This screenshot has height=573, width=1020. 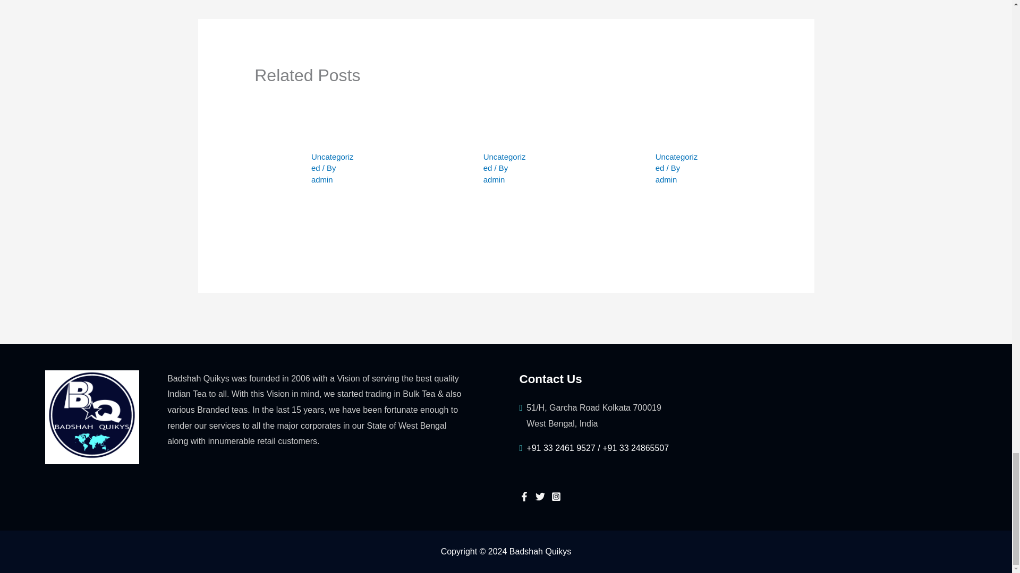 I want to click on View all posts by admin, so click(x=494, y=179).